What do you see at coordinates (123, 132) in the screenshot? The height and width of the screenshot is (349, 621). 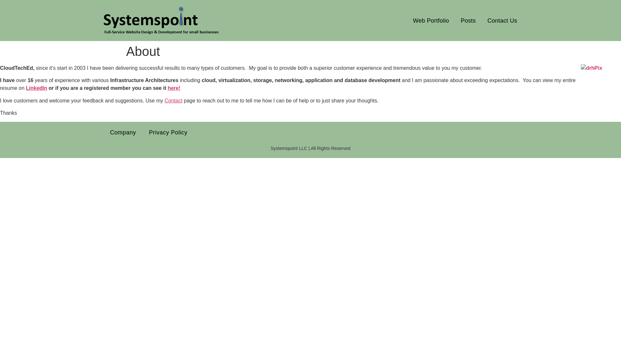 I see `Company` at bounding box center [123, 132].